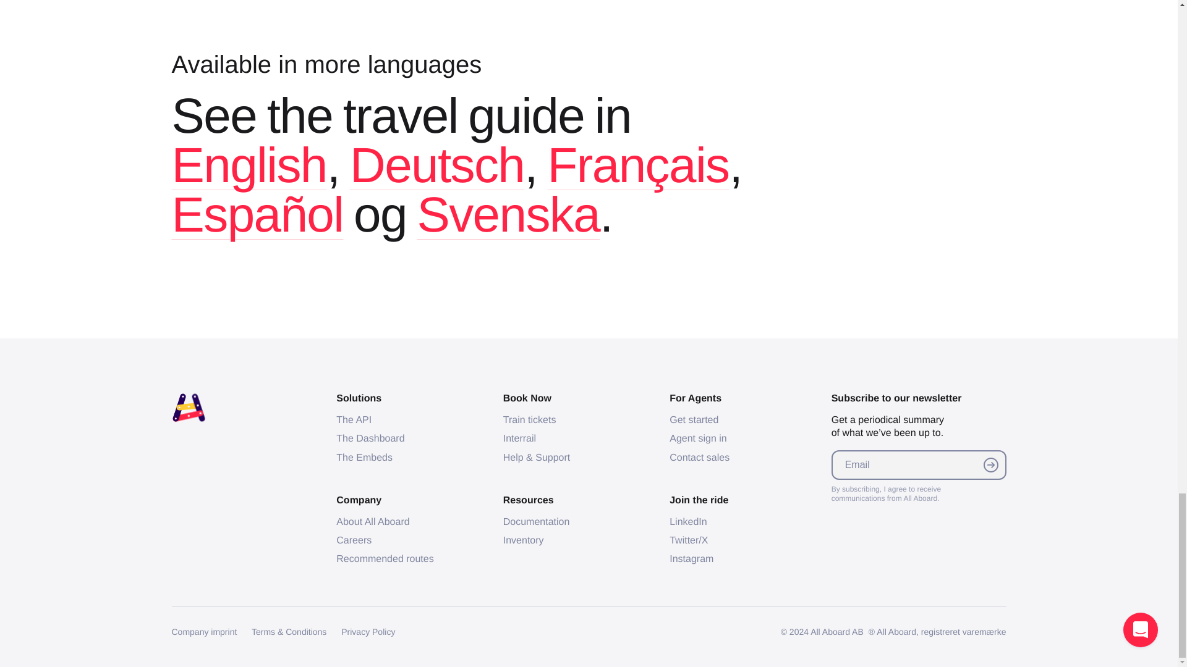 This screenshot has height=667, width=1187. Describe the element at coordinates (688, 522) in the screenshot. I see `LinkedIn` at that location.